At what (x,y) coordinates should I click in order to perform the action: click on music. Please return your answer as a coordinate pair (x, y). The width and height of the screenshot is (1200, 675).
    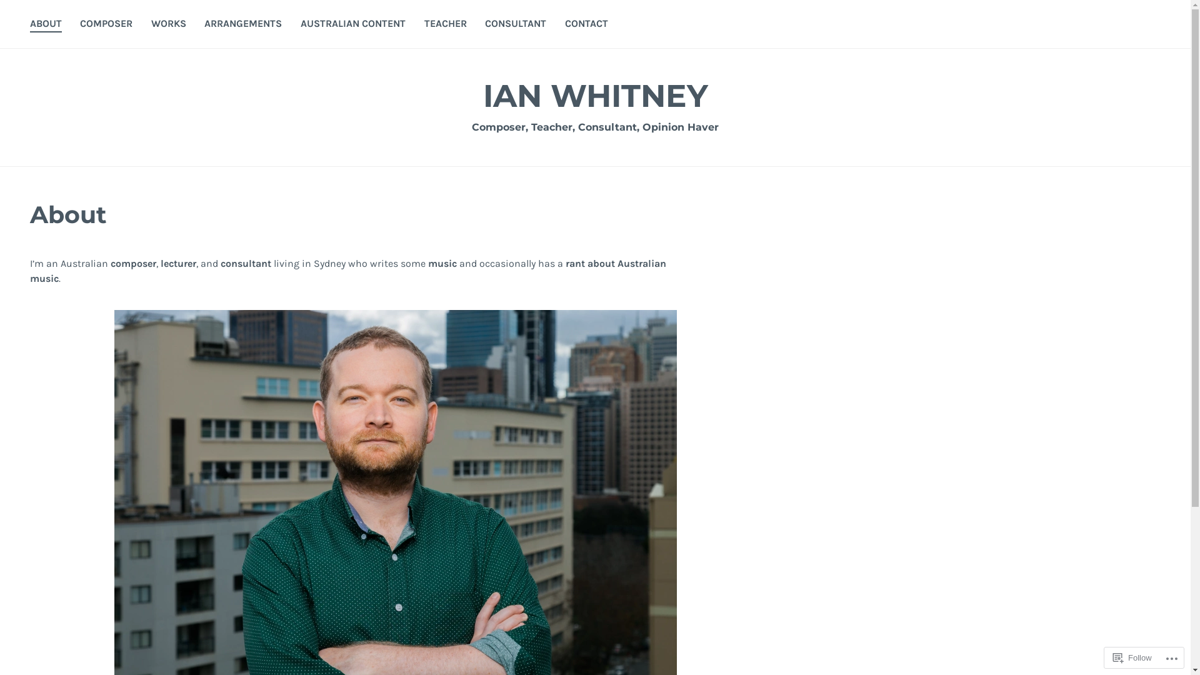
    Looking at the image, I should click on (442, 264).